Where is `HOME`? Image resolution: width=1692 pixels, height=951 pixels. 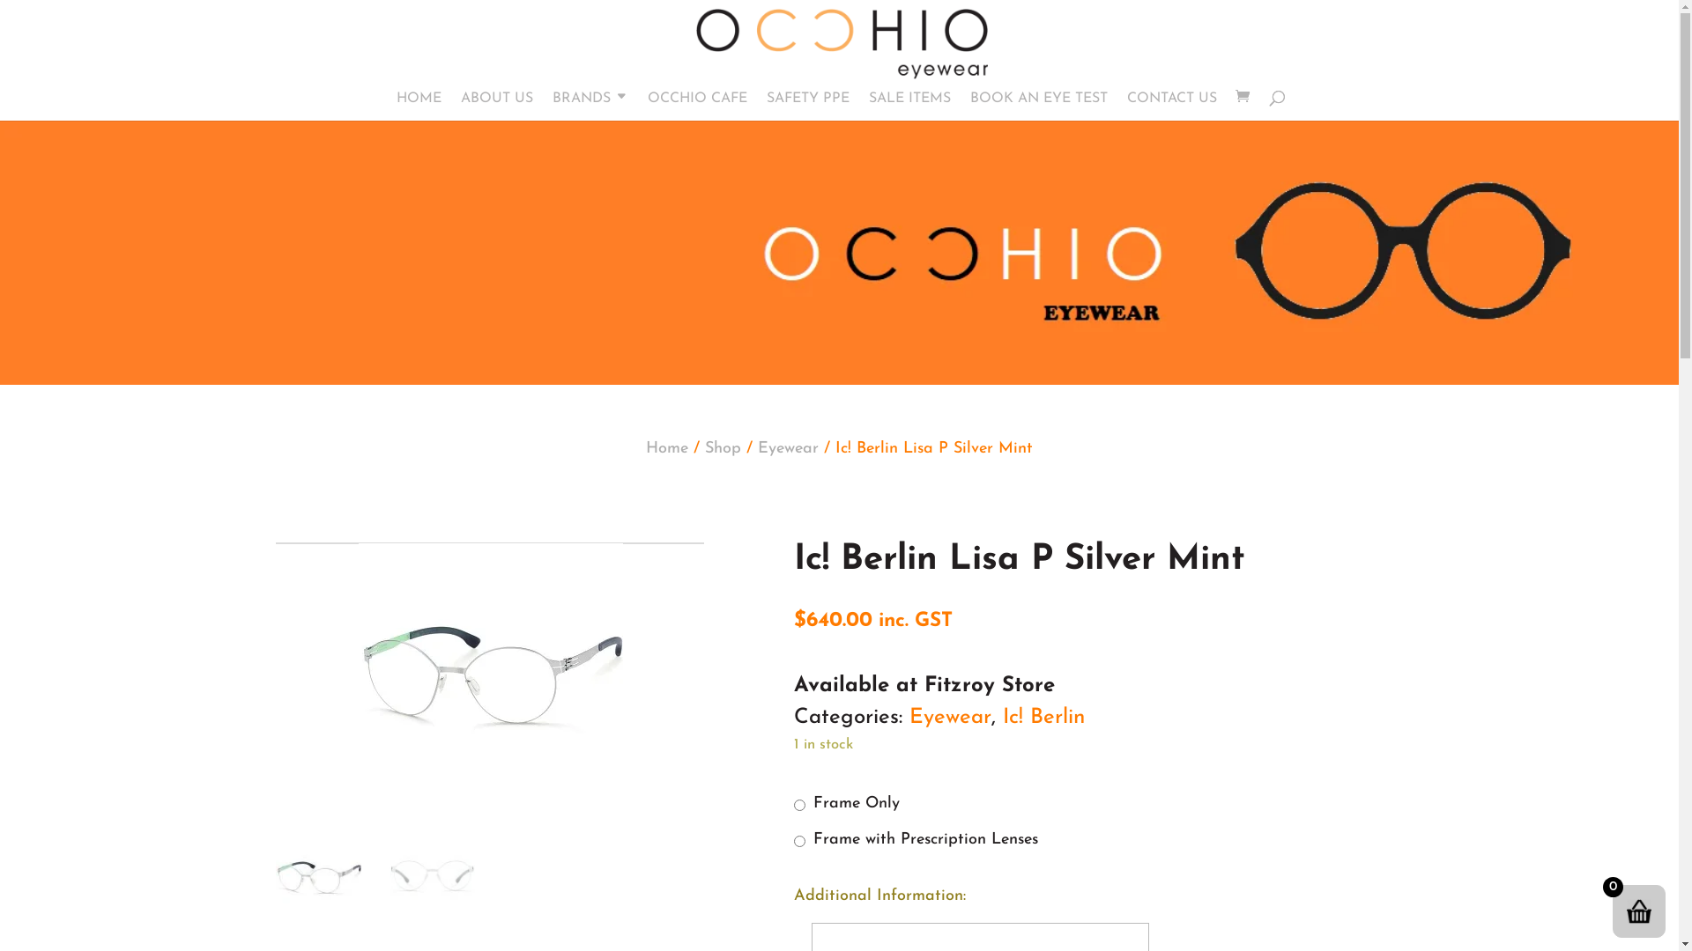
HOME is located at coordinates (419, 107).